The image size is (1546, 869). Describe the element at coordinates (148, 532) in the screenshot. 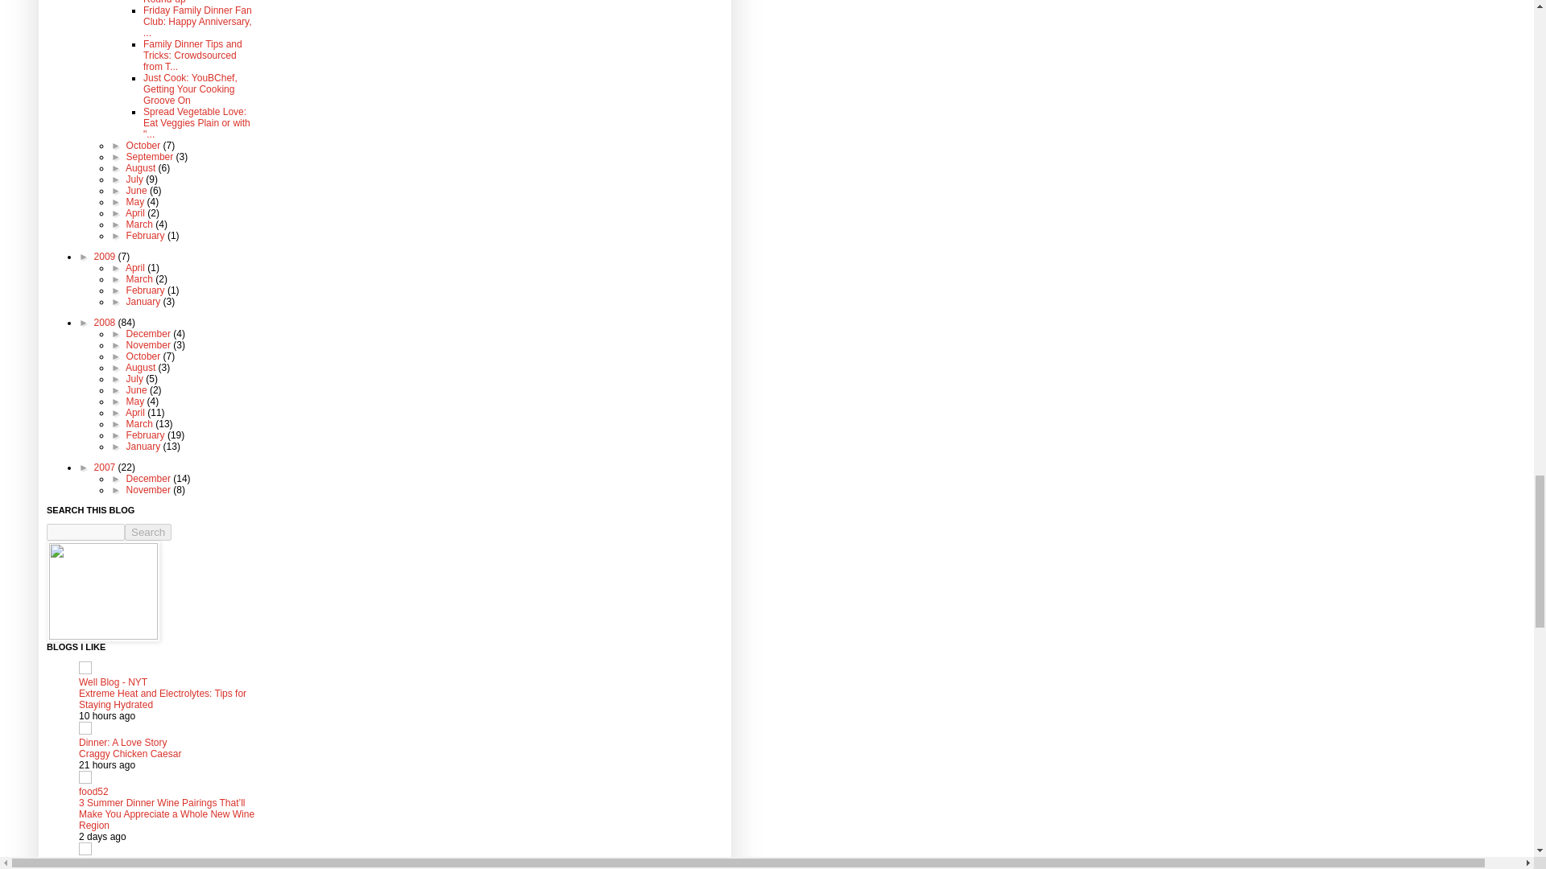

I see `search` at that location.